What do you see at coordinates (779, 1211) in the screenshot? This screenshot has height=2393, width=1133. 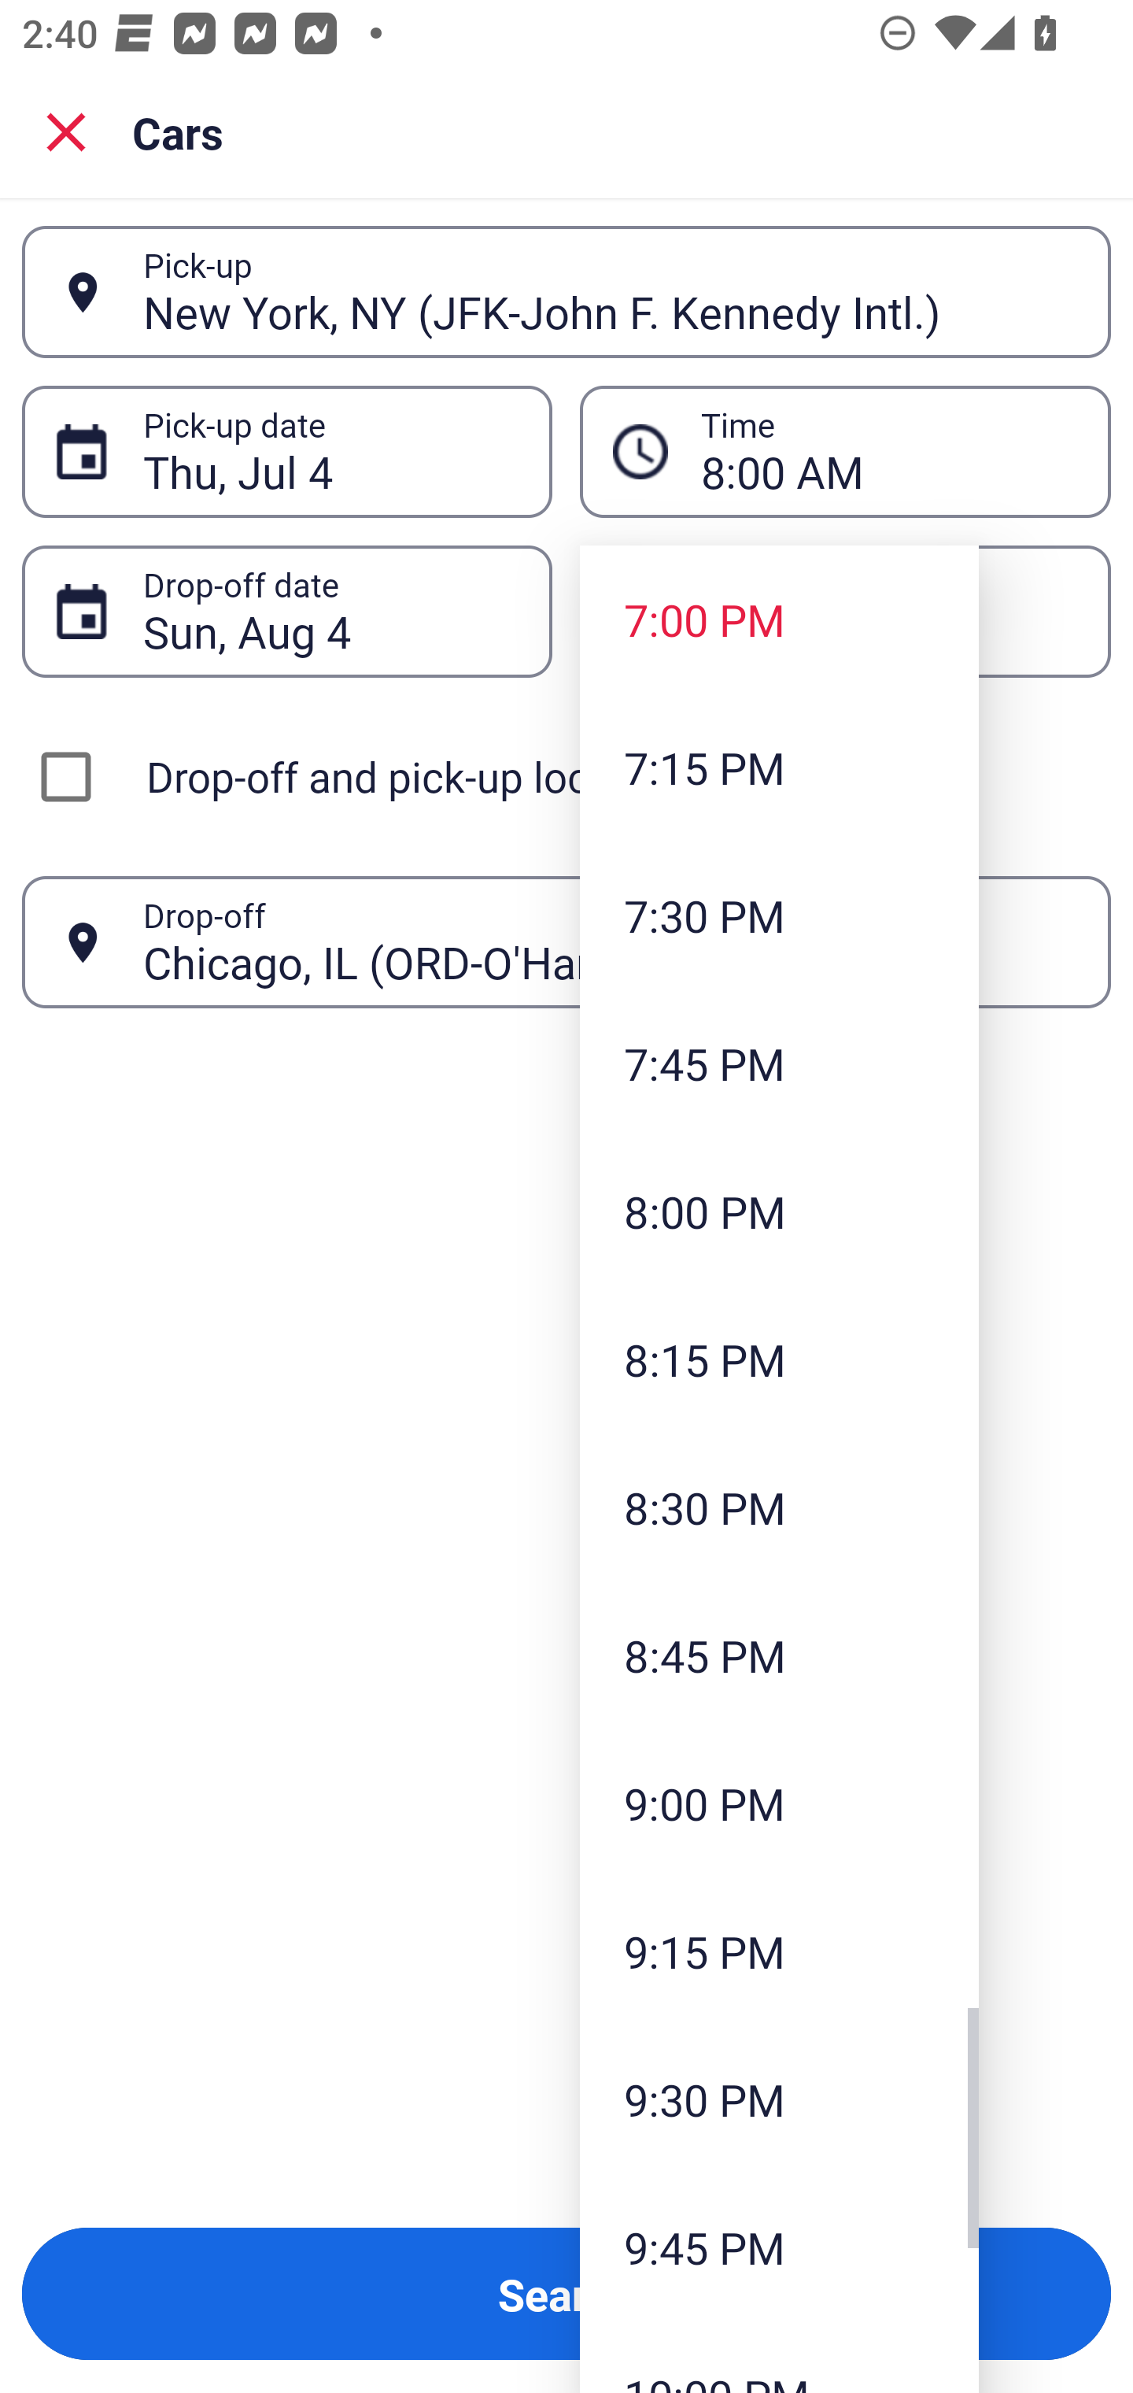 I see `8:00 PM` at bounding box center [779, 1211].